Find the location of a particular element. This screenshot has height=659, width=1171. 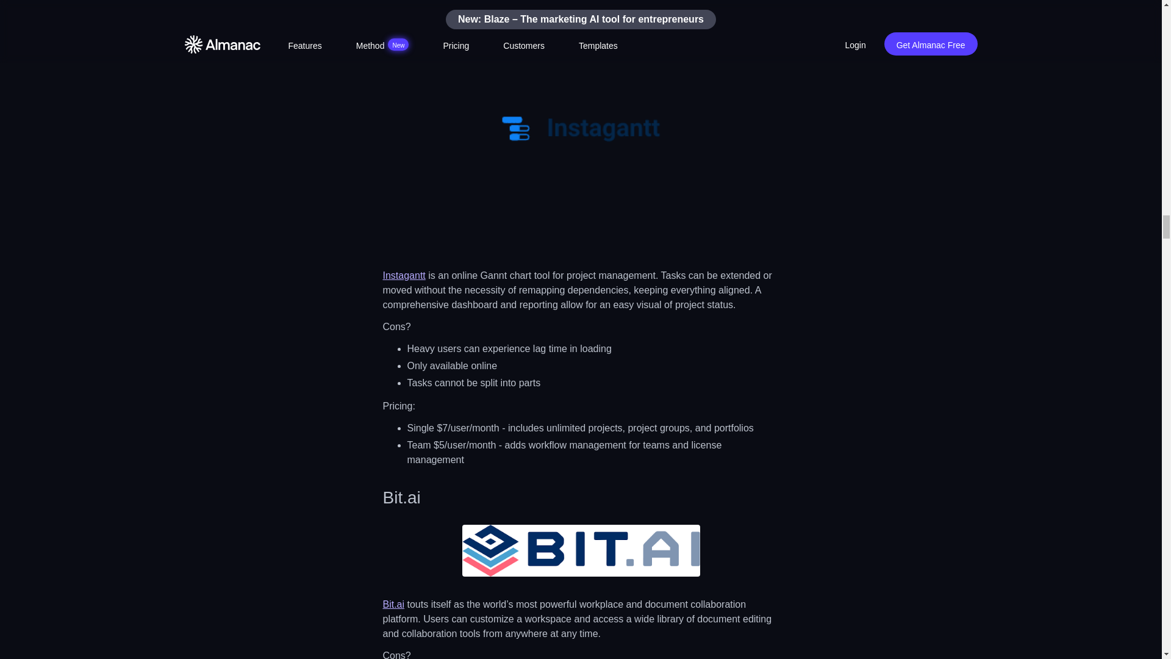

Instagantt is located at coordinates (404, 275).